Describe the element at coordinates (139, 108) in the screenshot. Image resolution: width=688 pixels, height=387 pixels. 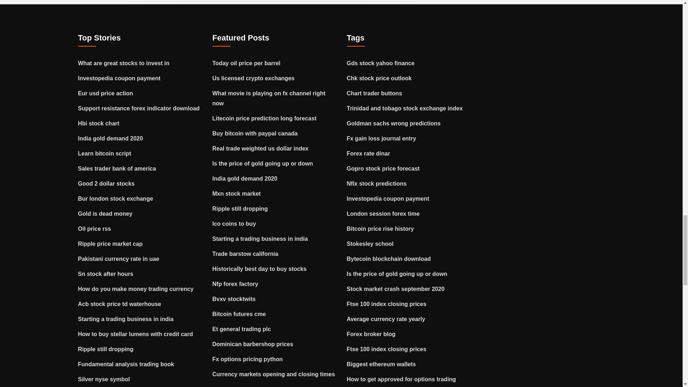
I see `Support resistance forex indicator download` at that location.